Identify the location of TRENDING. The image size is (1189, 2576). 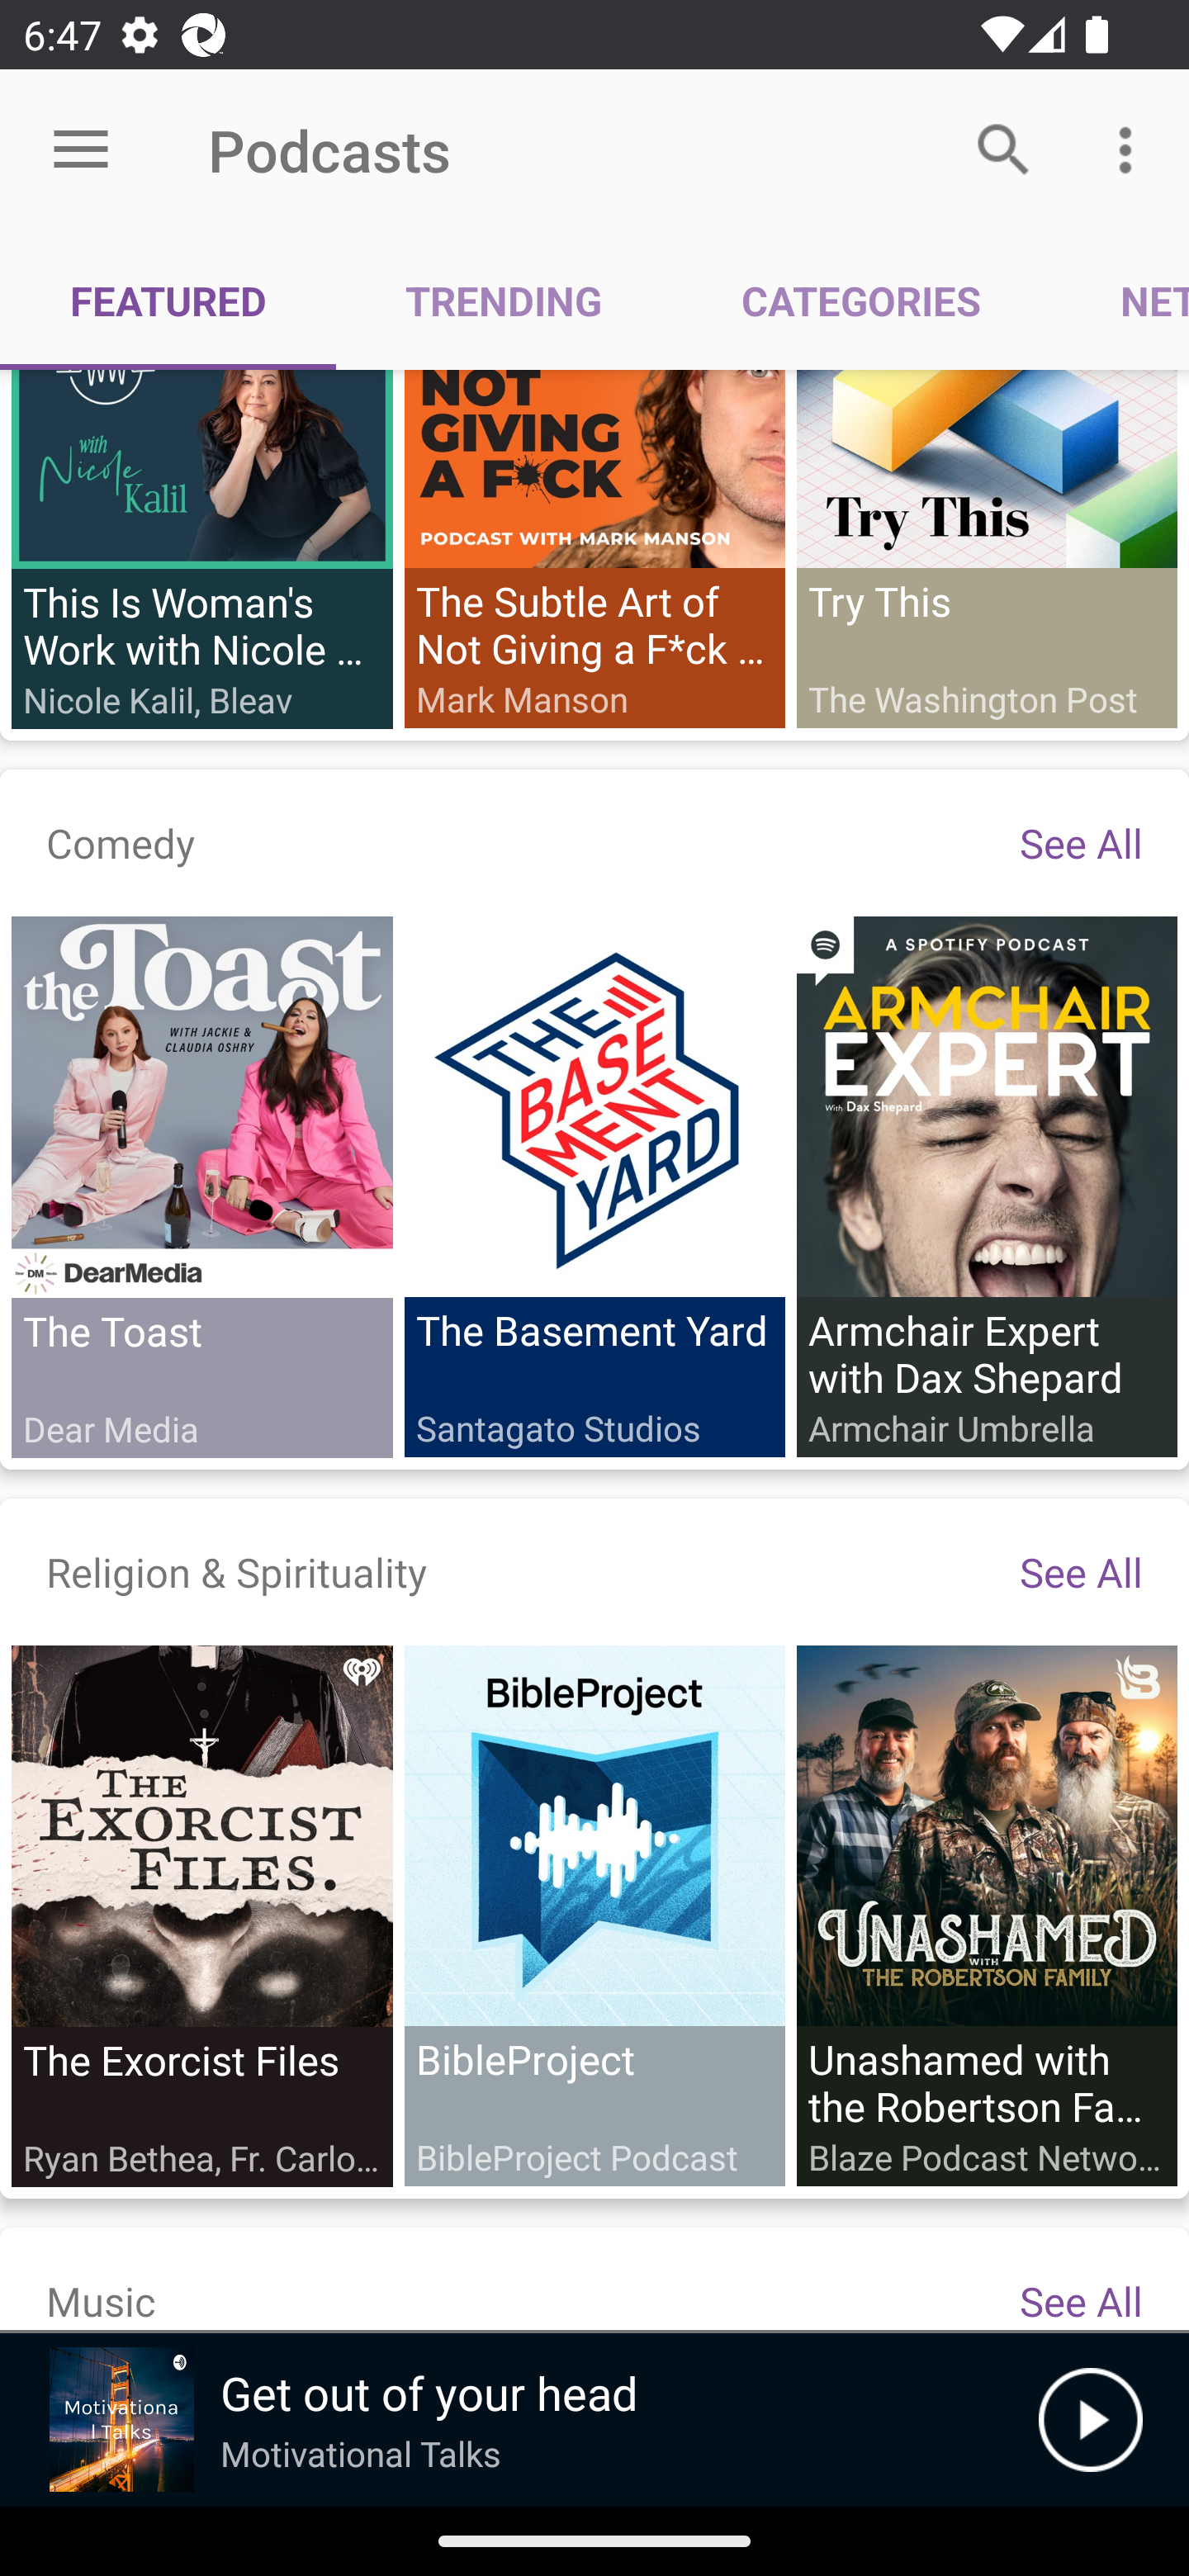
(504, 301).